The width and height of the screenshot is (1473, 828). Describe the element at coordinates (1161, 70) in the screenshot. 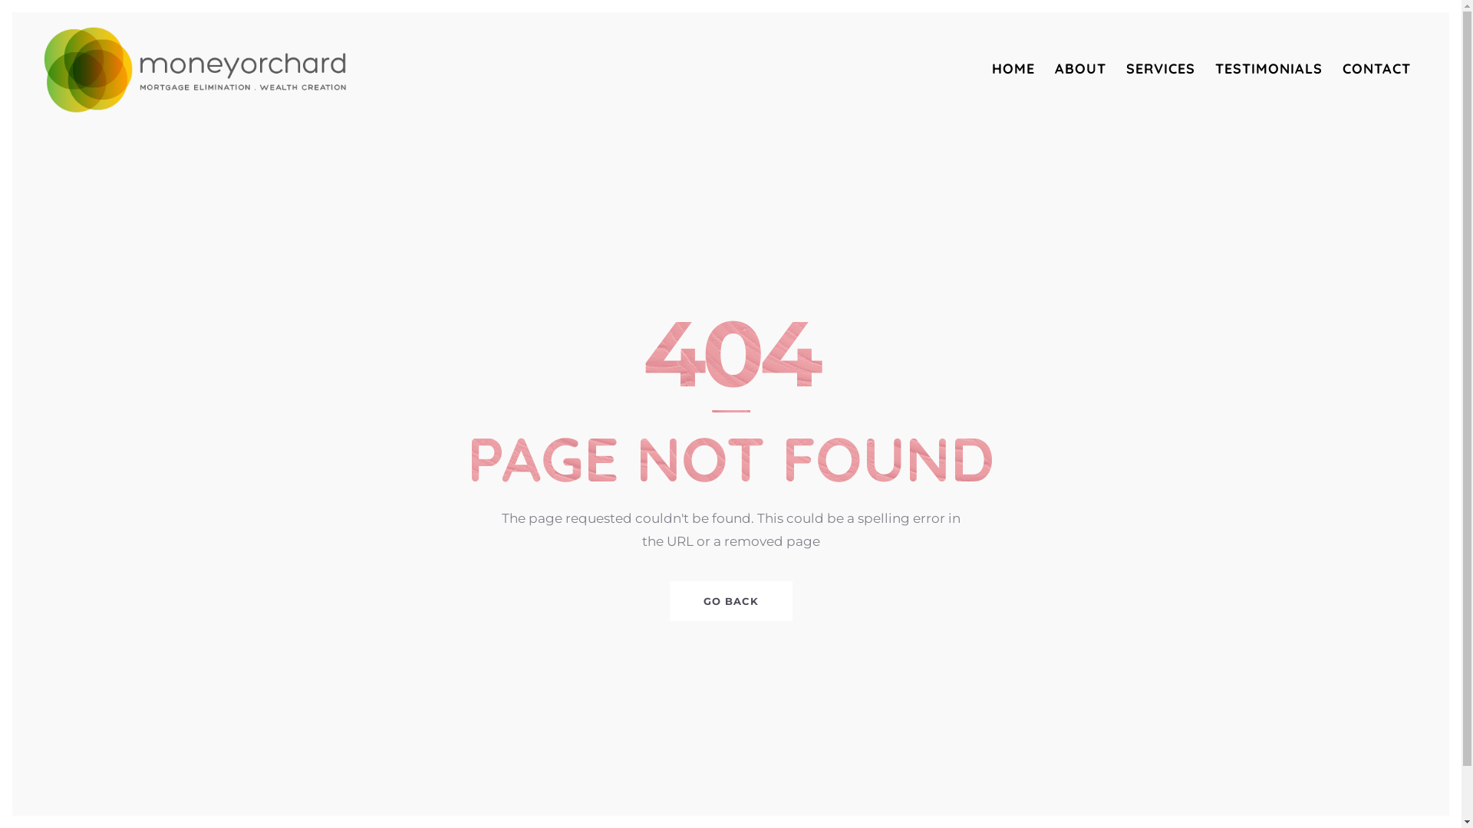

I see `SERVICES` at that location.